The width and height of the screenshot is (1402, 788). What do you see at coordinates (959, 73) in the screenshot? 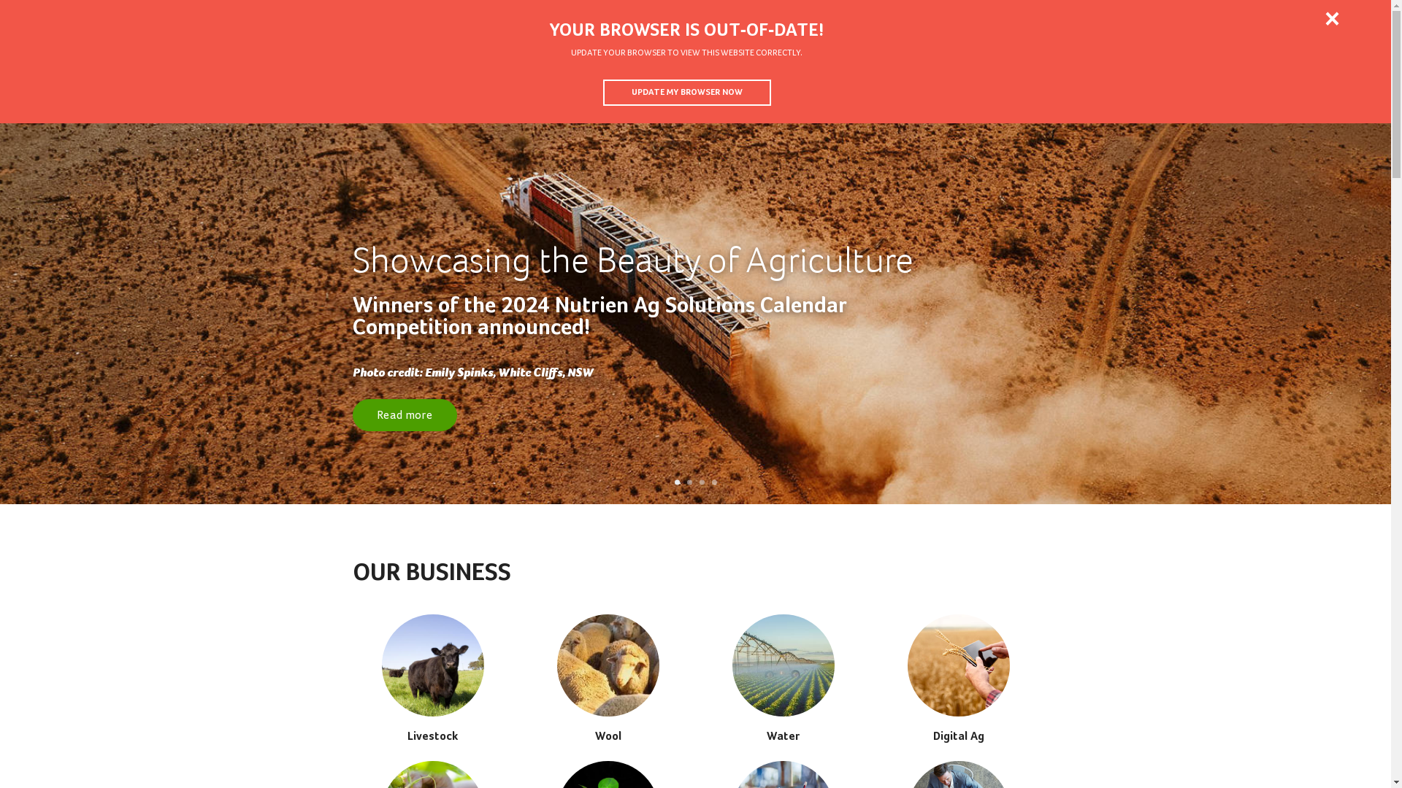
I see `Digital Ag` at bounding box center [959, 73].